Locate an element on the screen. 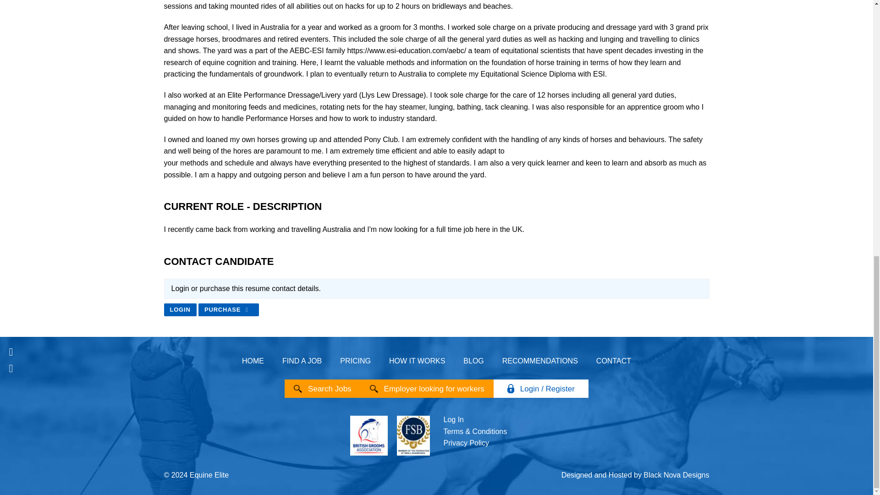 This screenshot has height=495, width=880. CONTACT is located at coordinates (613, 360).